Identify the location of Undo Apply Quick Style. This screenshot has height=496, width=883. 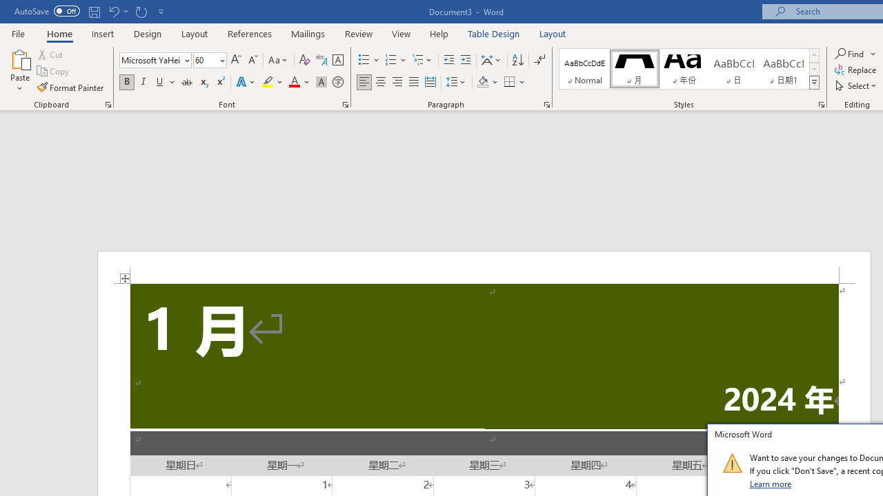
(117, 11).